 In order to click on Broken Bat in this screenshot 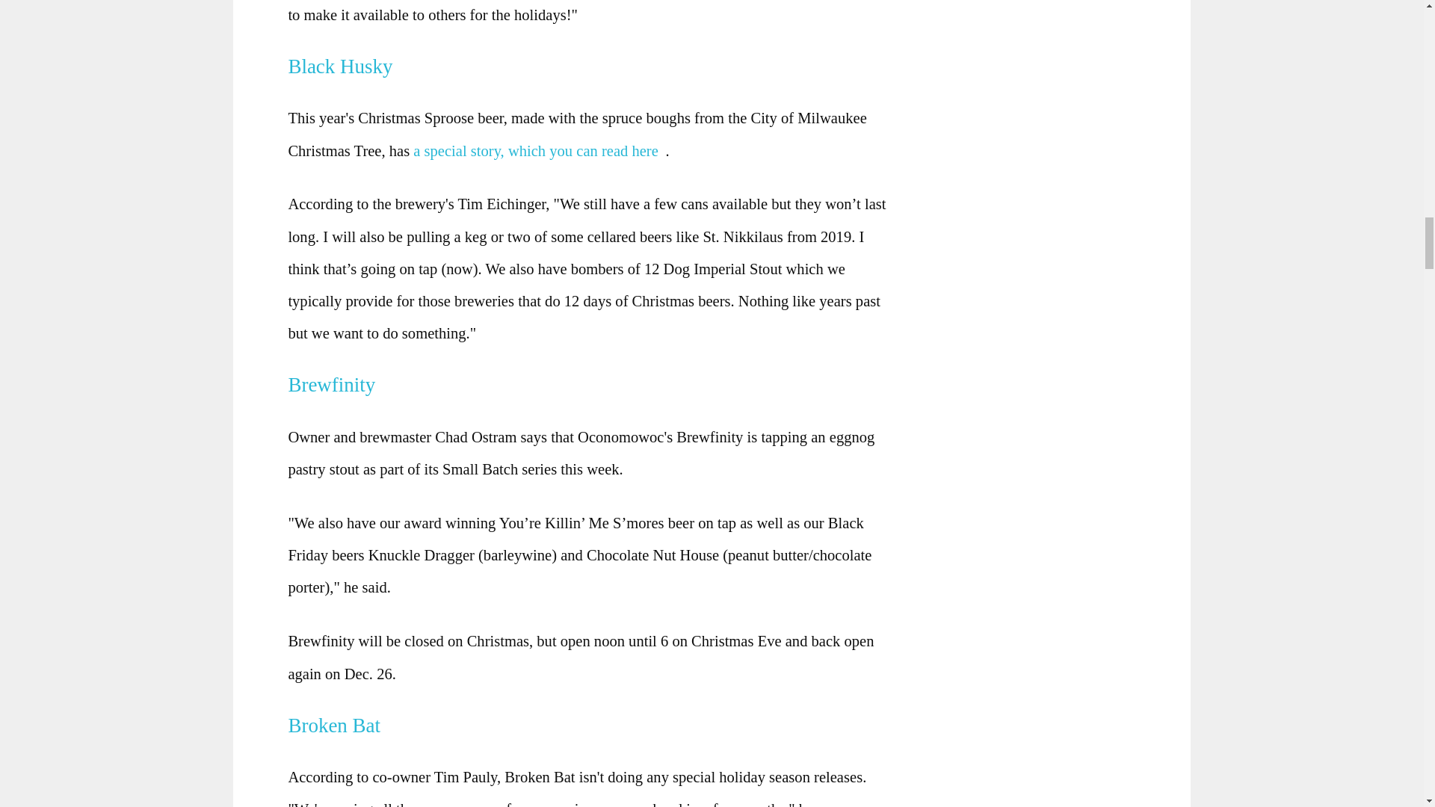, I will do `click(339, 725)`.